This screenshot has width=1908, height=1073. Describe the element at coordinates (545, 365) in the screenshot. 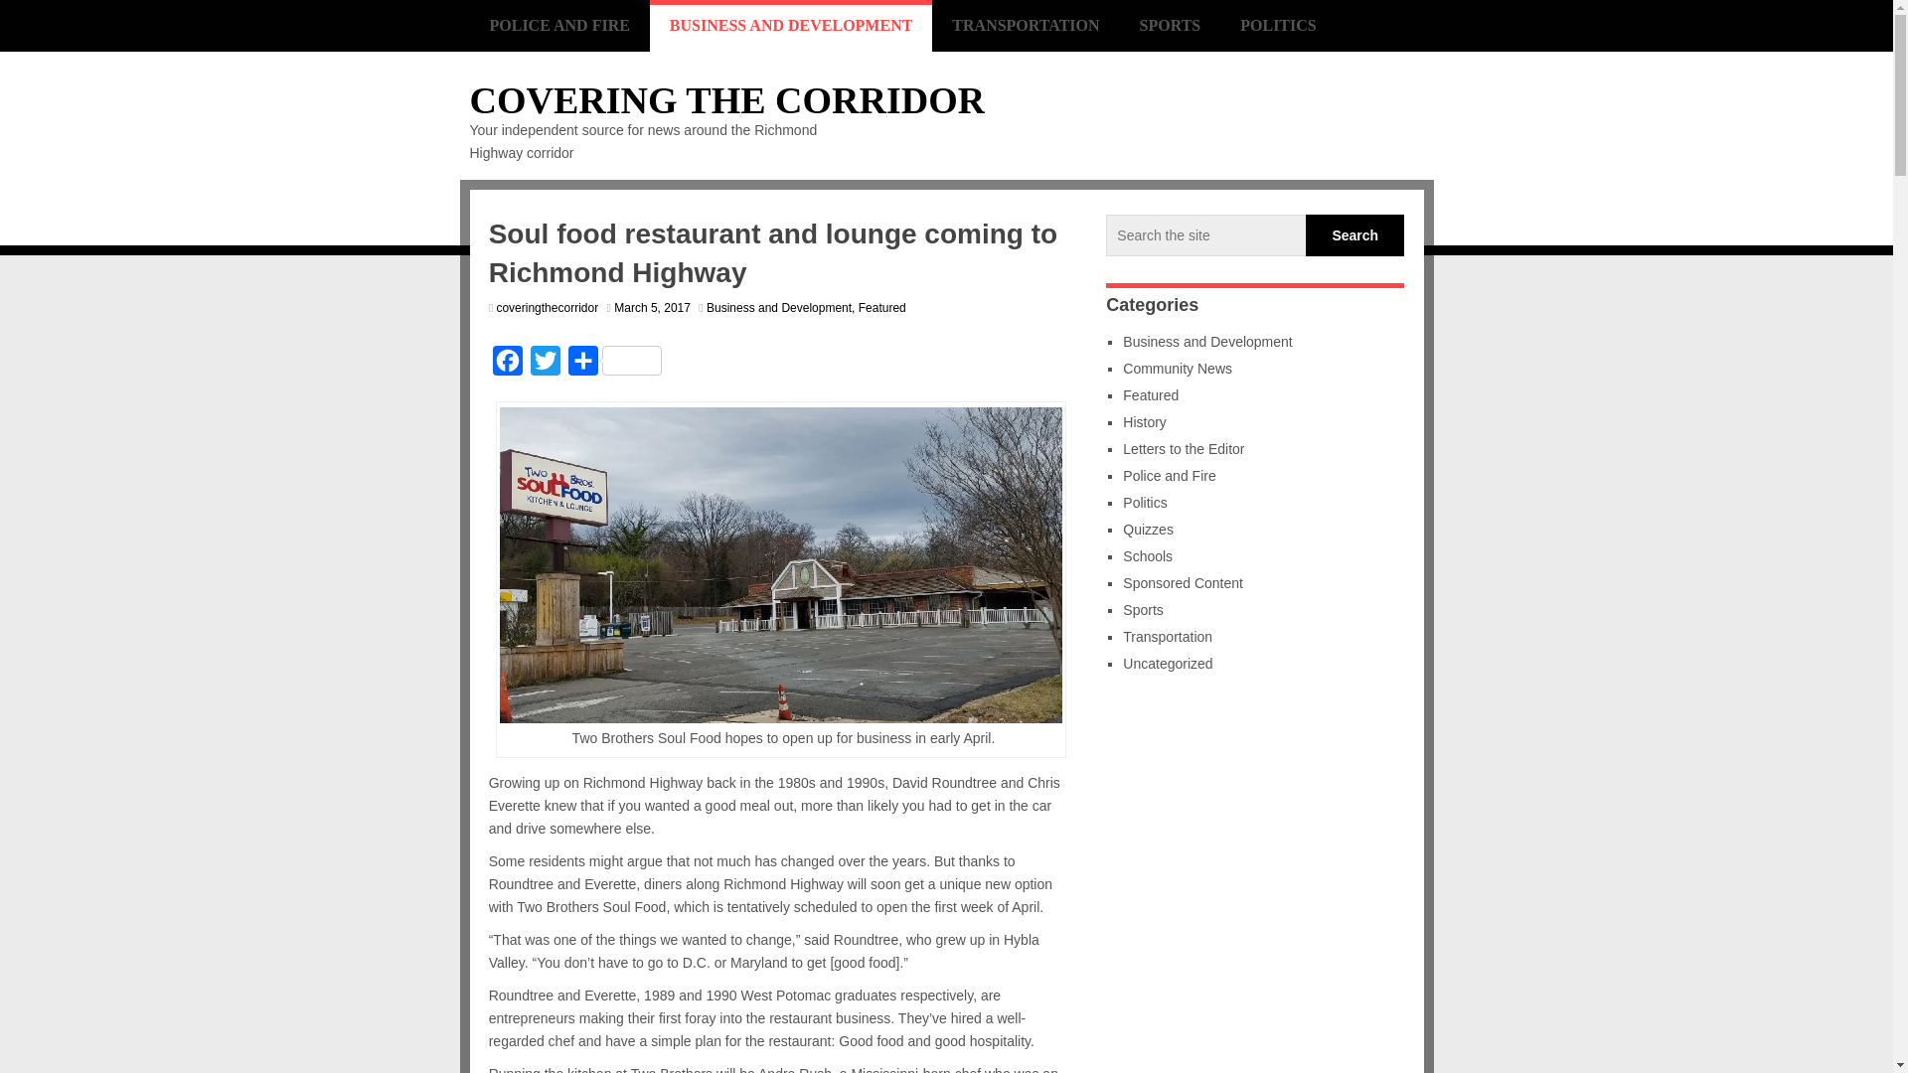

I see `Twitter` at that location.